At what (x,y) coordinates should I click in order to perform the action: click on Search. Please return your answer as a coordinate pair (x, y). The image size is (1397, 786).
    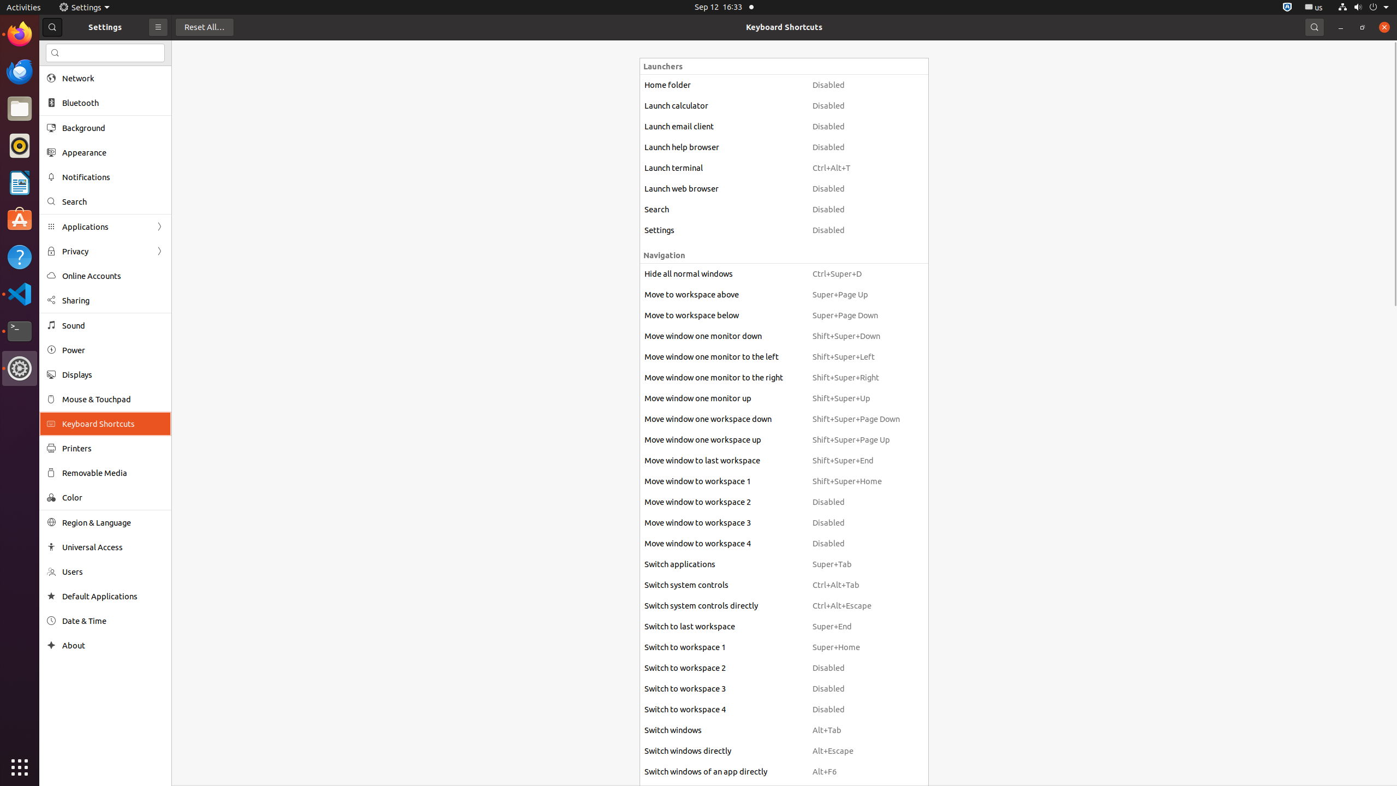
    Looking at the image, I should click on (113, 202).